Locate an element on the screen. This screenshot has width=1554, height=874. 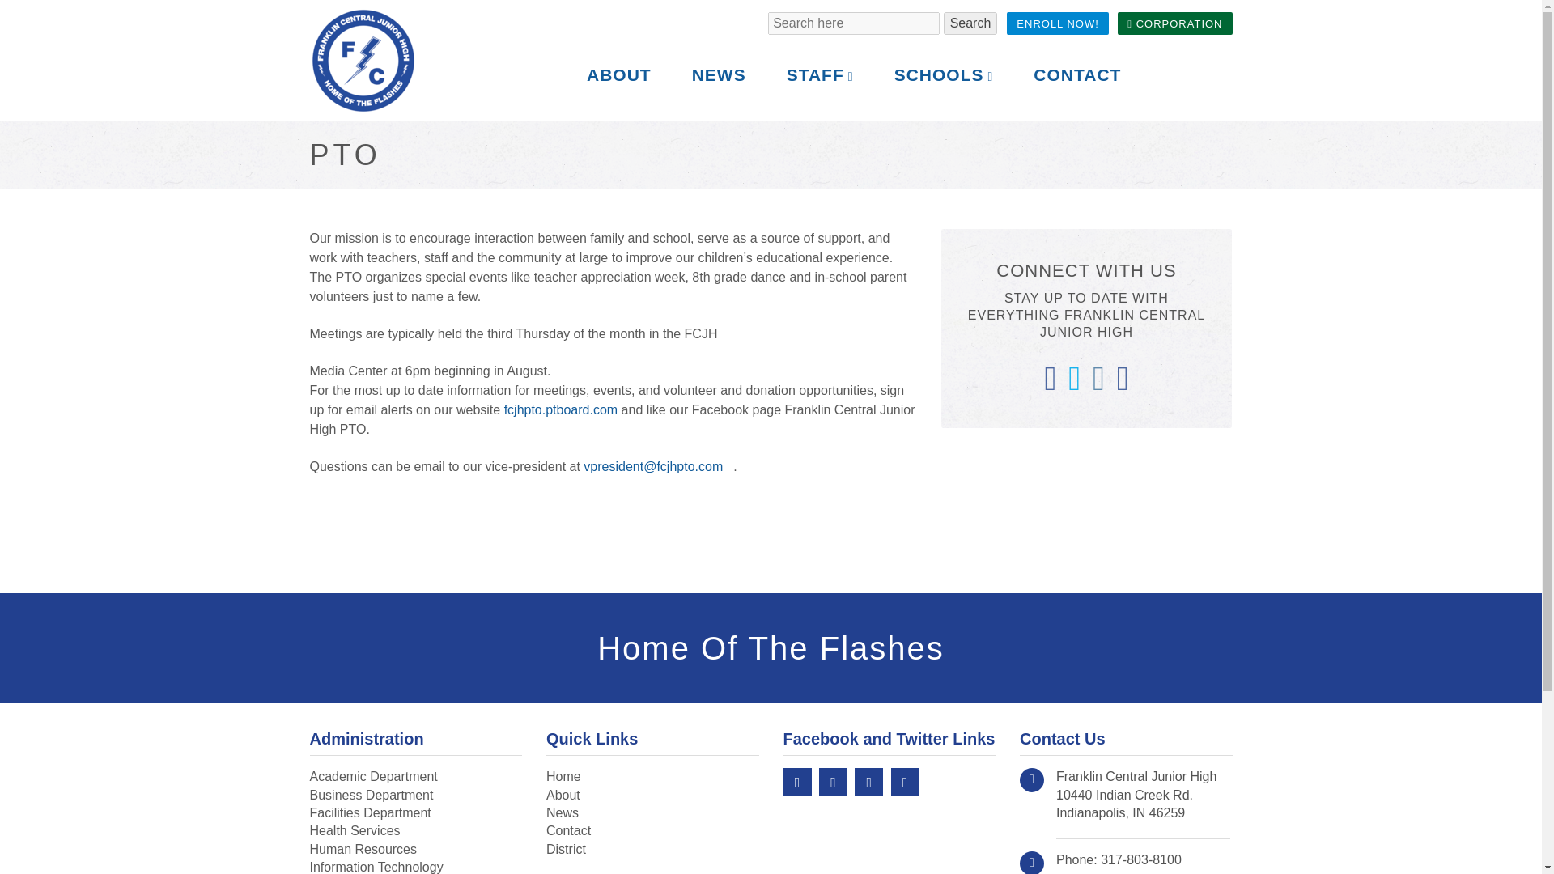
Our Facebook Page for Disrict is located at coordinates (905, 782).